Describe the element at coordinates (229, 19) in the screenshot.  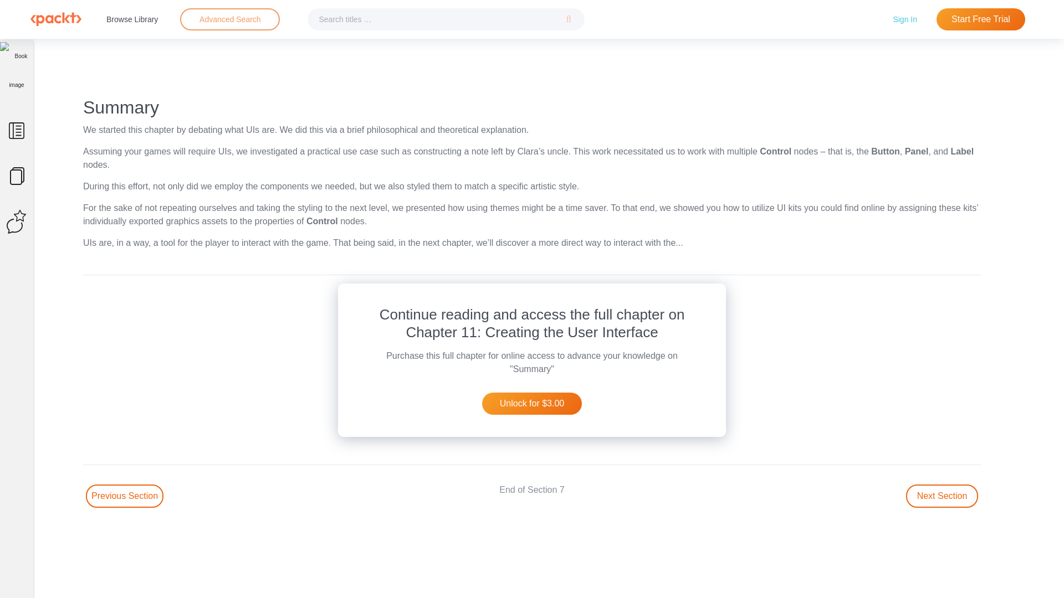
I see `Advanced Search` at that location.